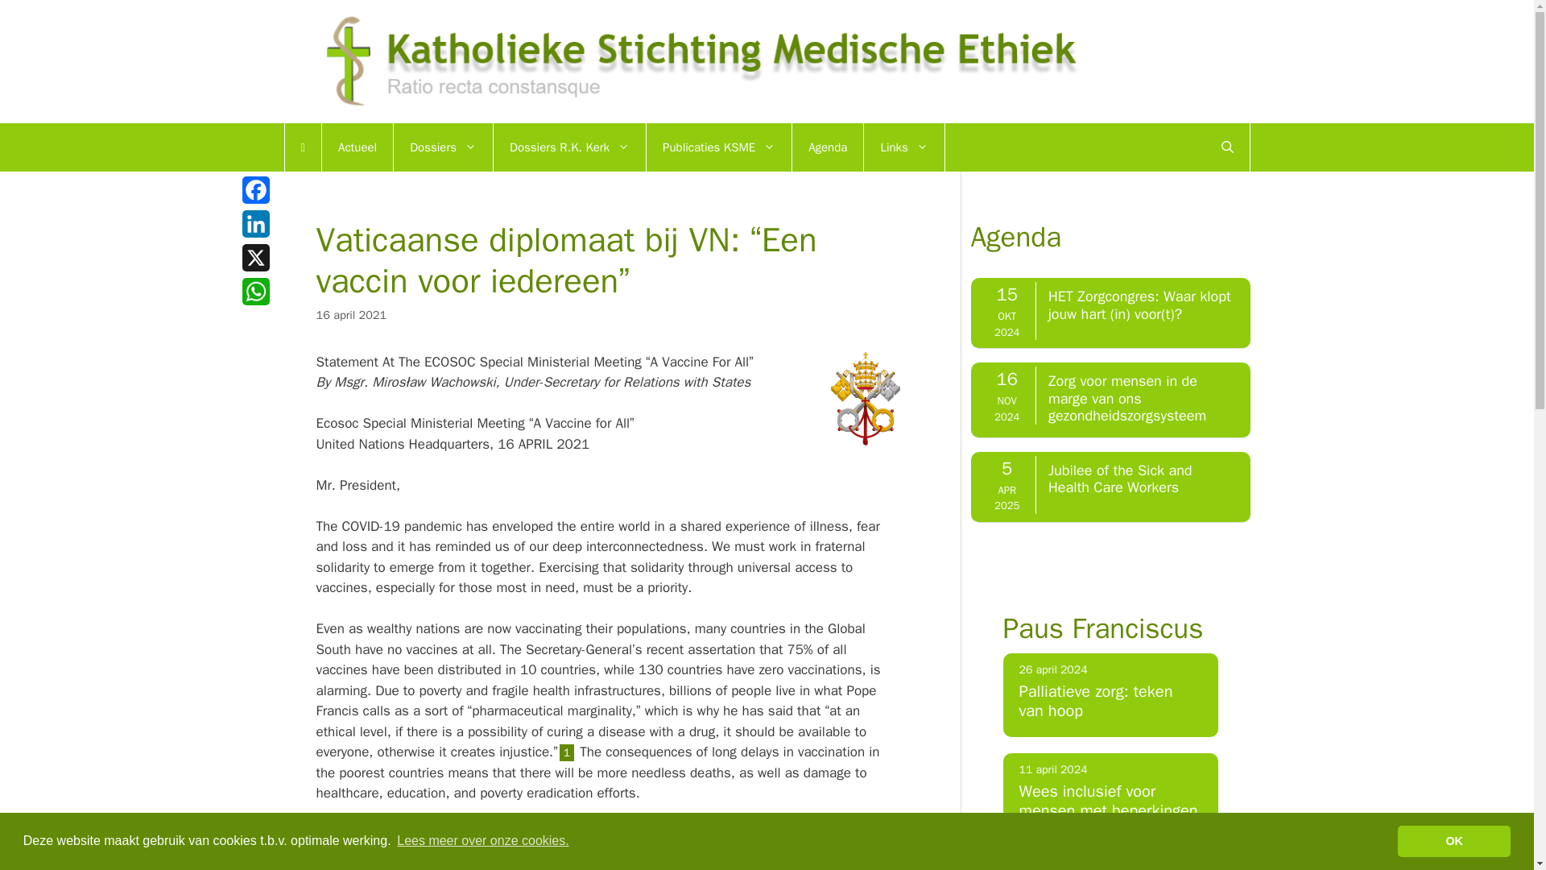 This screenshot has height=870, width=1546. What do you see at coordinates (718, 147) in the screenshot?
I see `Publicaties KSME` at bounding box center [718, 147].